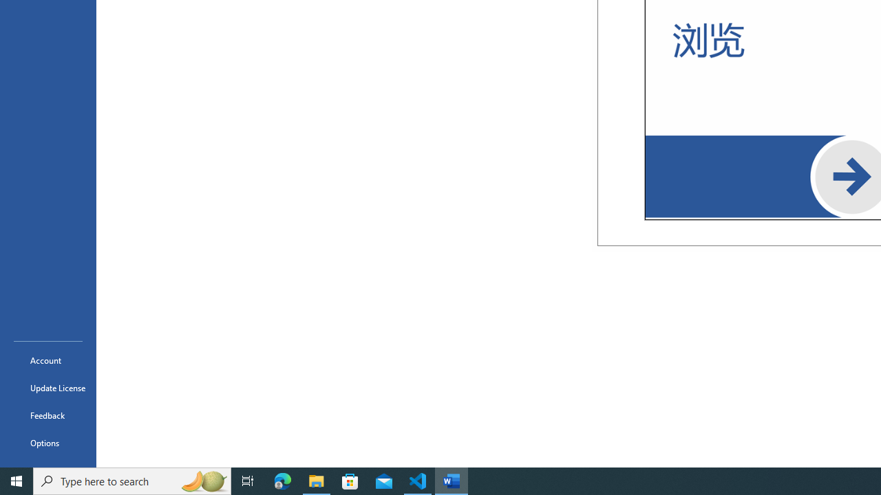  What do you see at coordinates (48, 415) in the screenshot?
I see `Feedback` at bounding box center [48, 415].